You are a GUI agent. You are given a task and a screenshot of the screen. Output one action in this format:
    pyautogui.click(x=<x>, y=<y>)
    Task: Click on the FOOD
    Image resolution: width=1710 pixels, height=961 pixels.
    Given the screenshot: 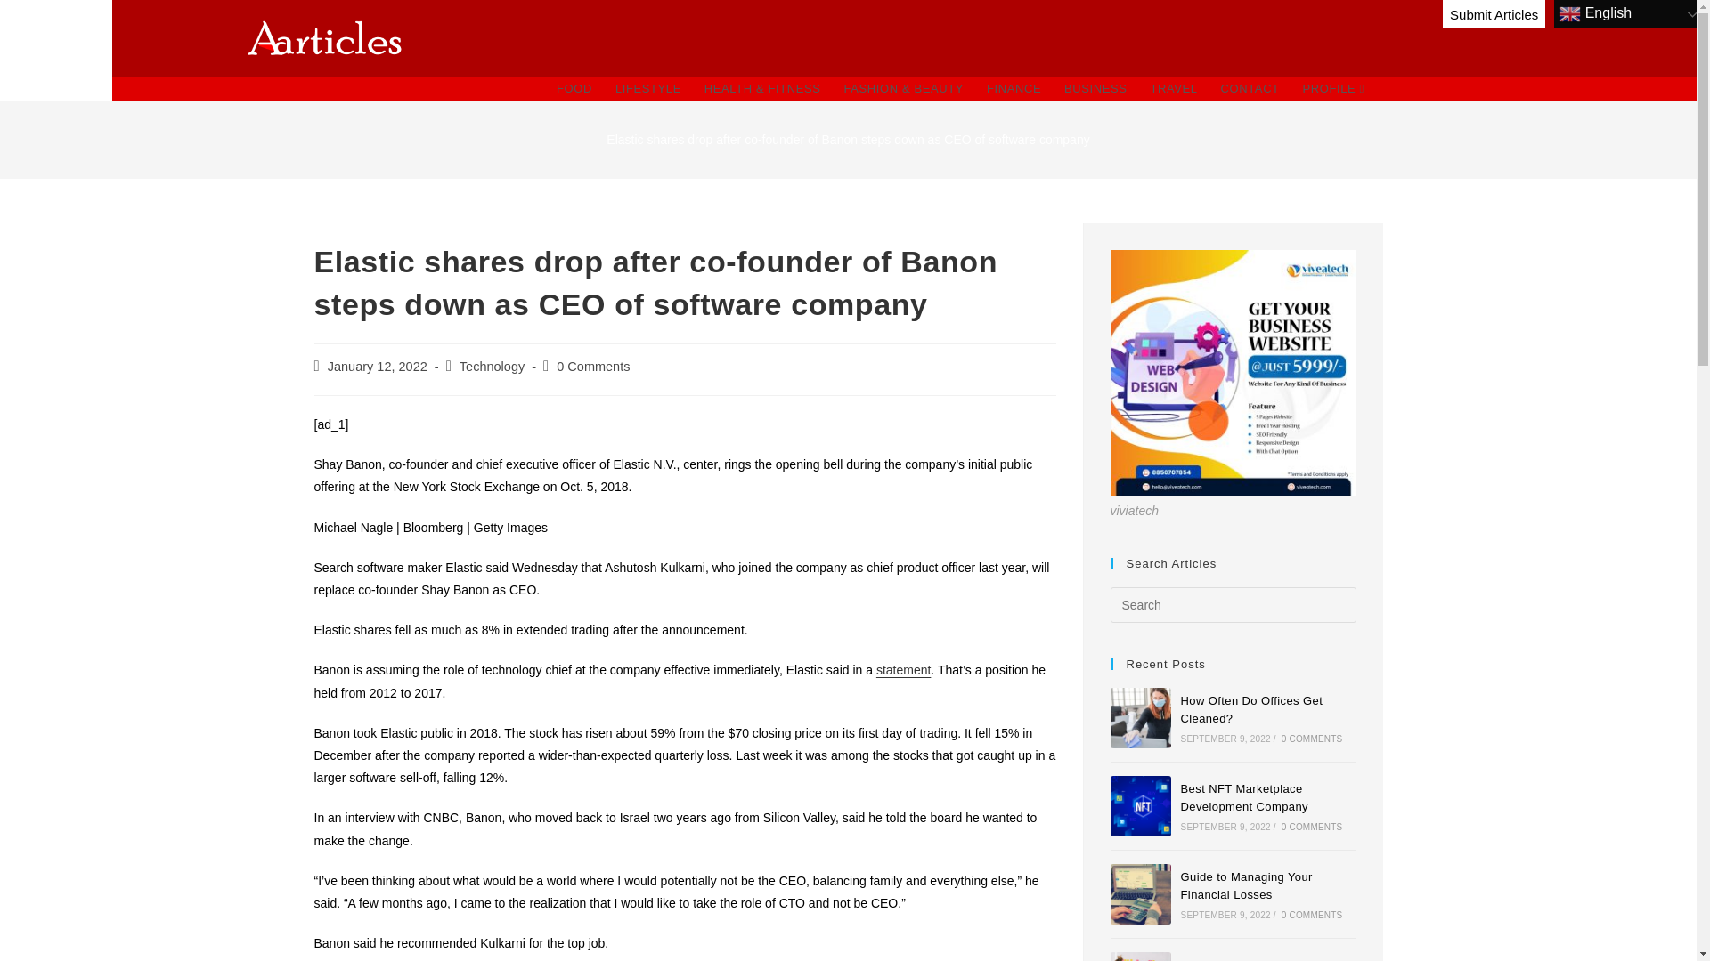 What is the action you would take?
    pyautogui.click(x=574, y=89)
    